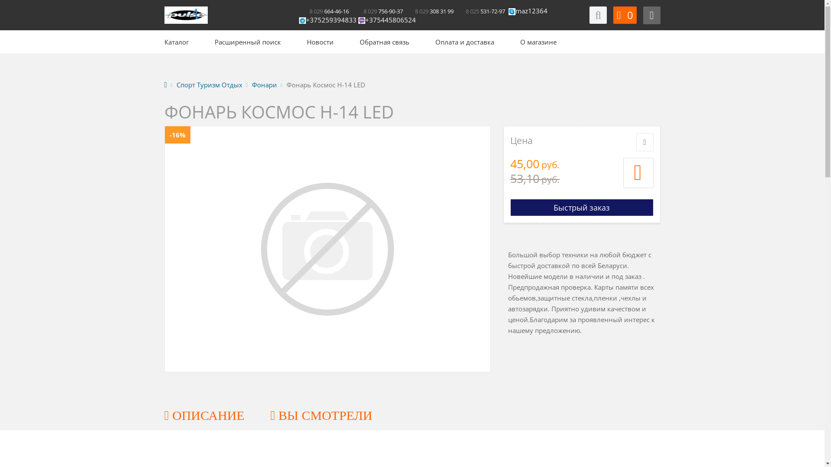 Image resolution: width=831 pixels, height=467 pixels. I want to click on +375445806524, so click(387, 20).